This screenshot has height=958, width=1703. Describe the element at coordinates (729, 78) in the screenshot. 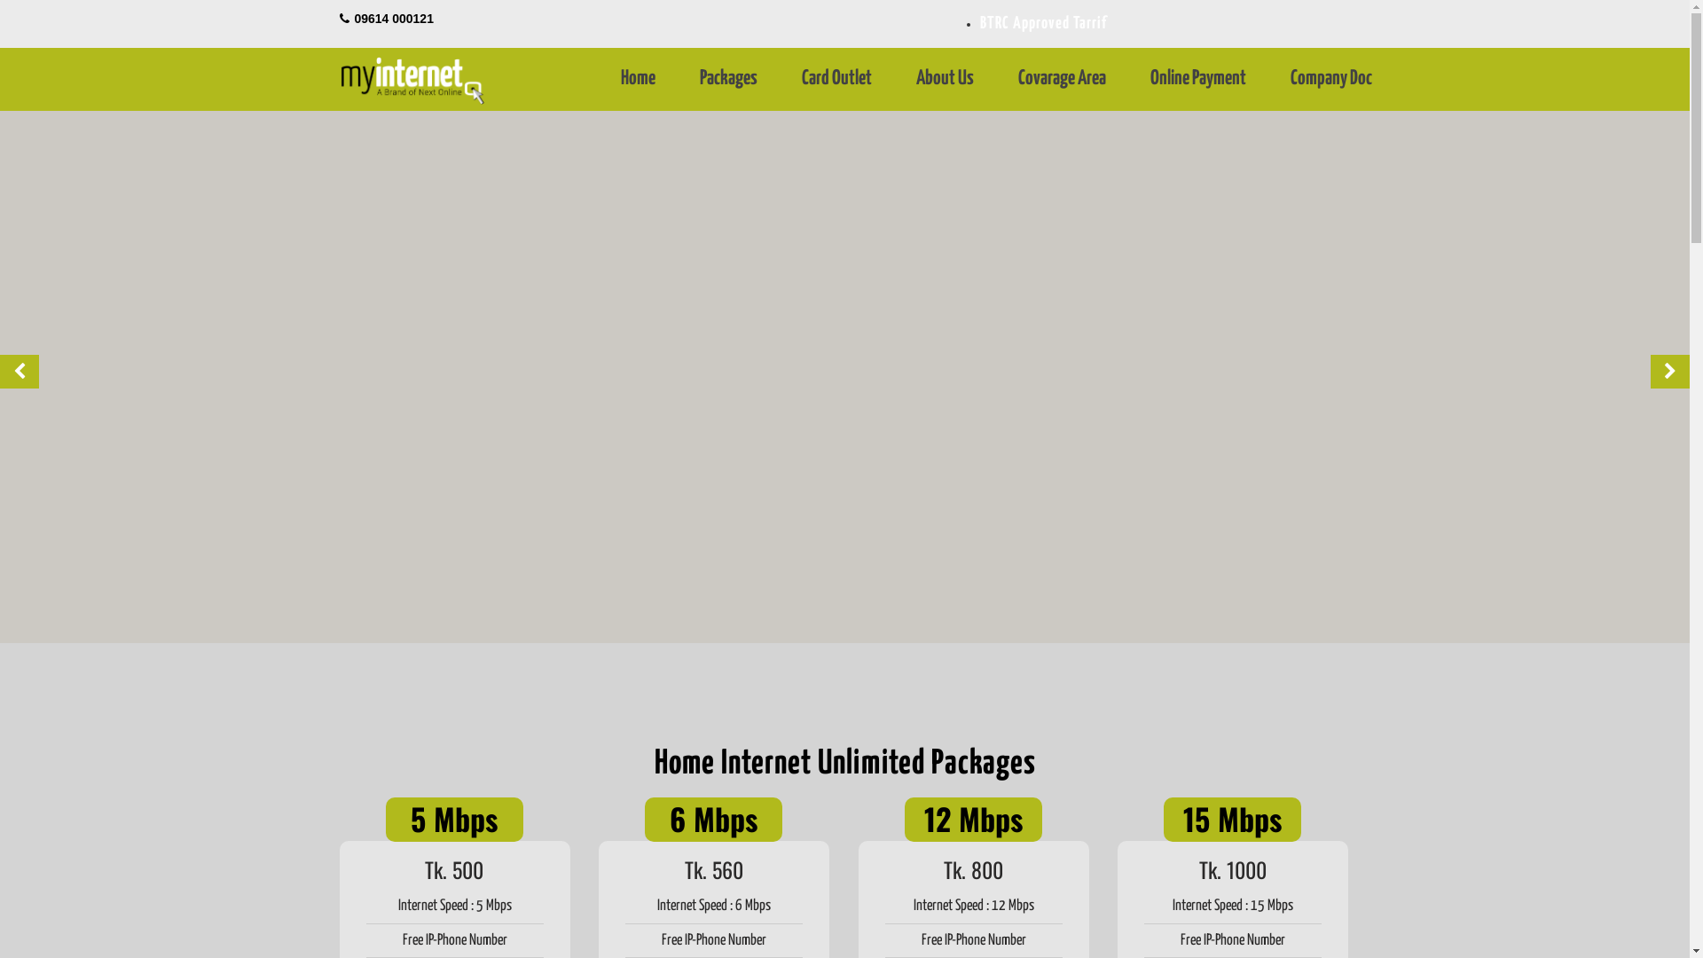

I see `Packages` at that location.